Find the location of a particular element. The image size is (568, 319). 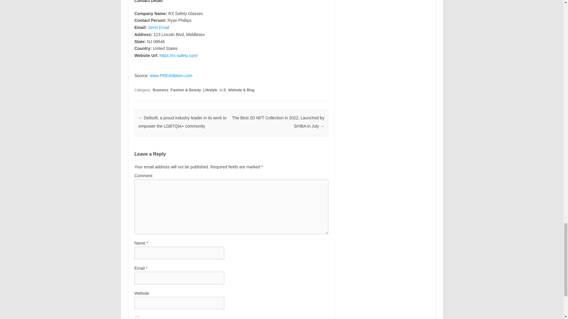

Send Email is located at coordinates (159, 27).